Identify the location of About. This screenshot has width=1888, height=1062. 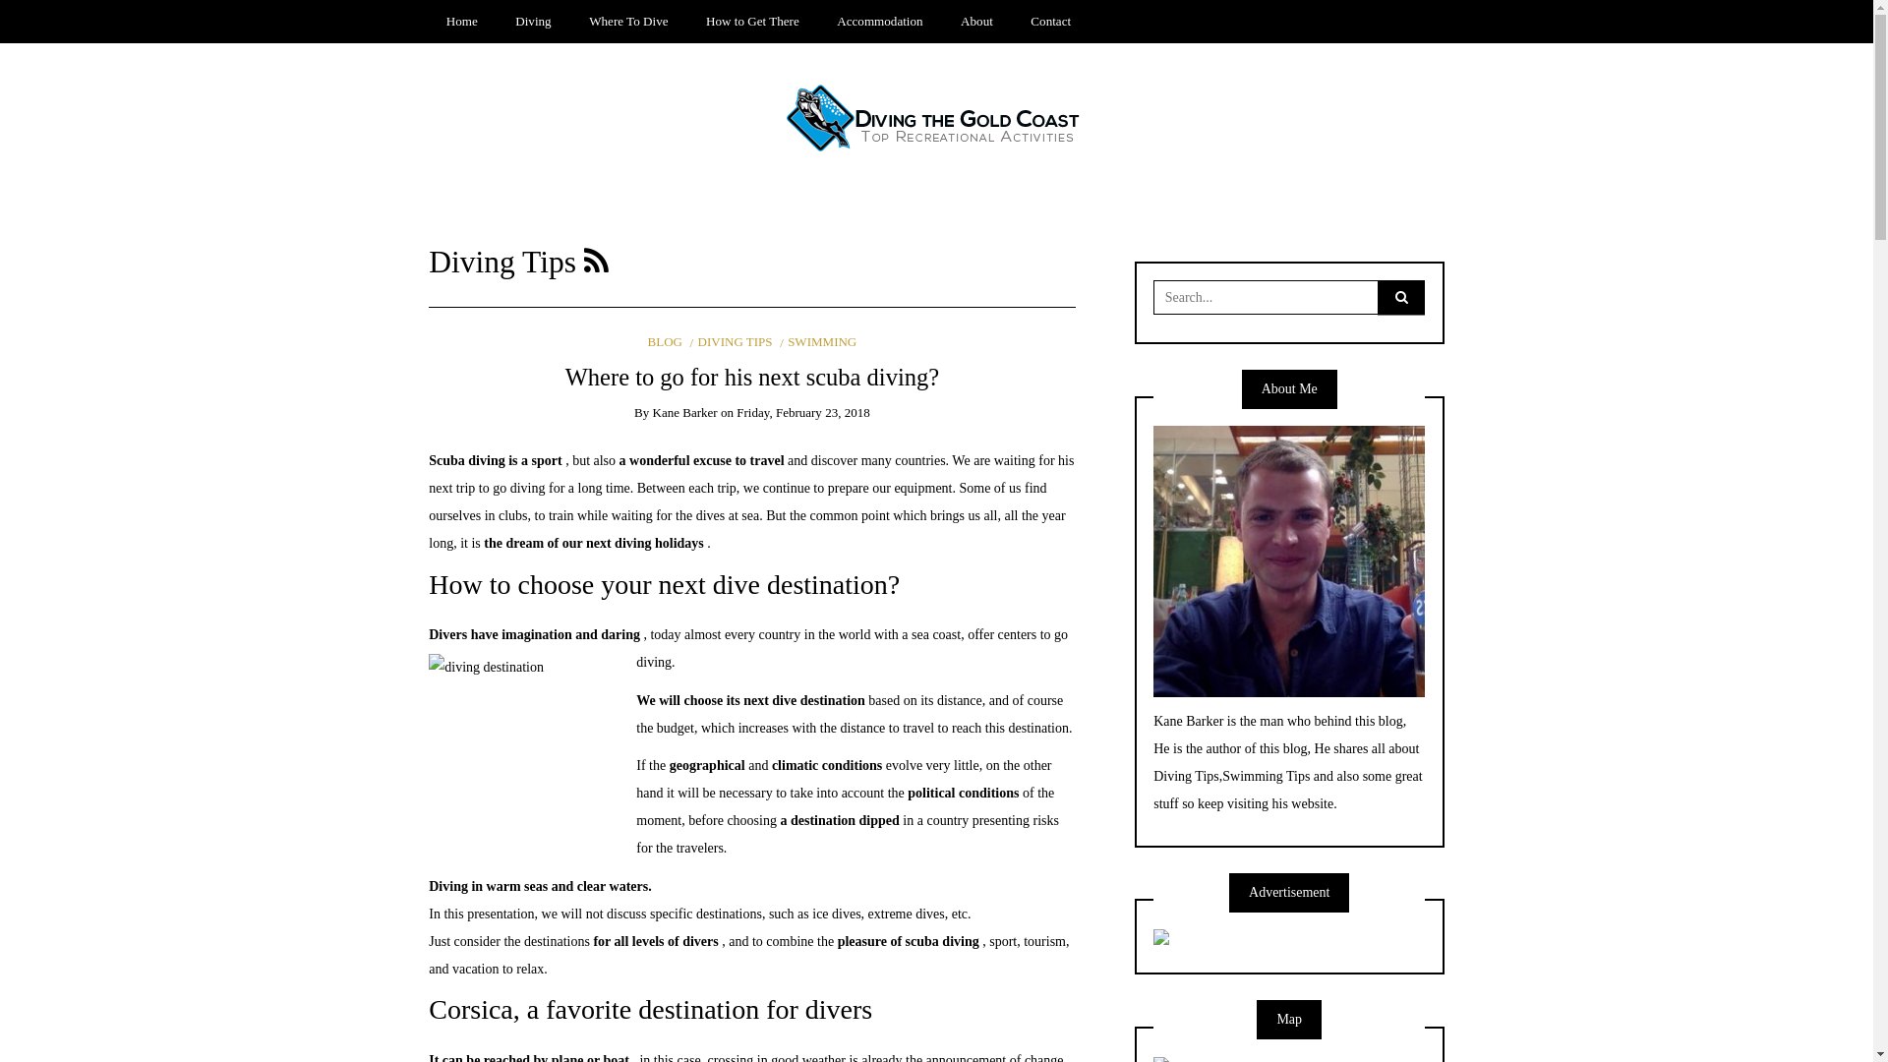
(977, 22).